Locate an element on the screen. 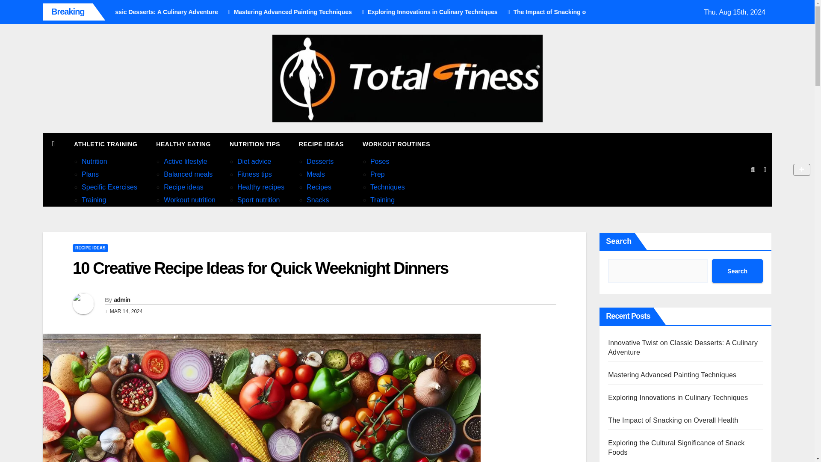 This screenshot has width=821, height=462. Healthy recipes is located at coordinates (260, 187).